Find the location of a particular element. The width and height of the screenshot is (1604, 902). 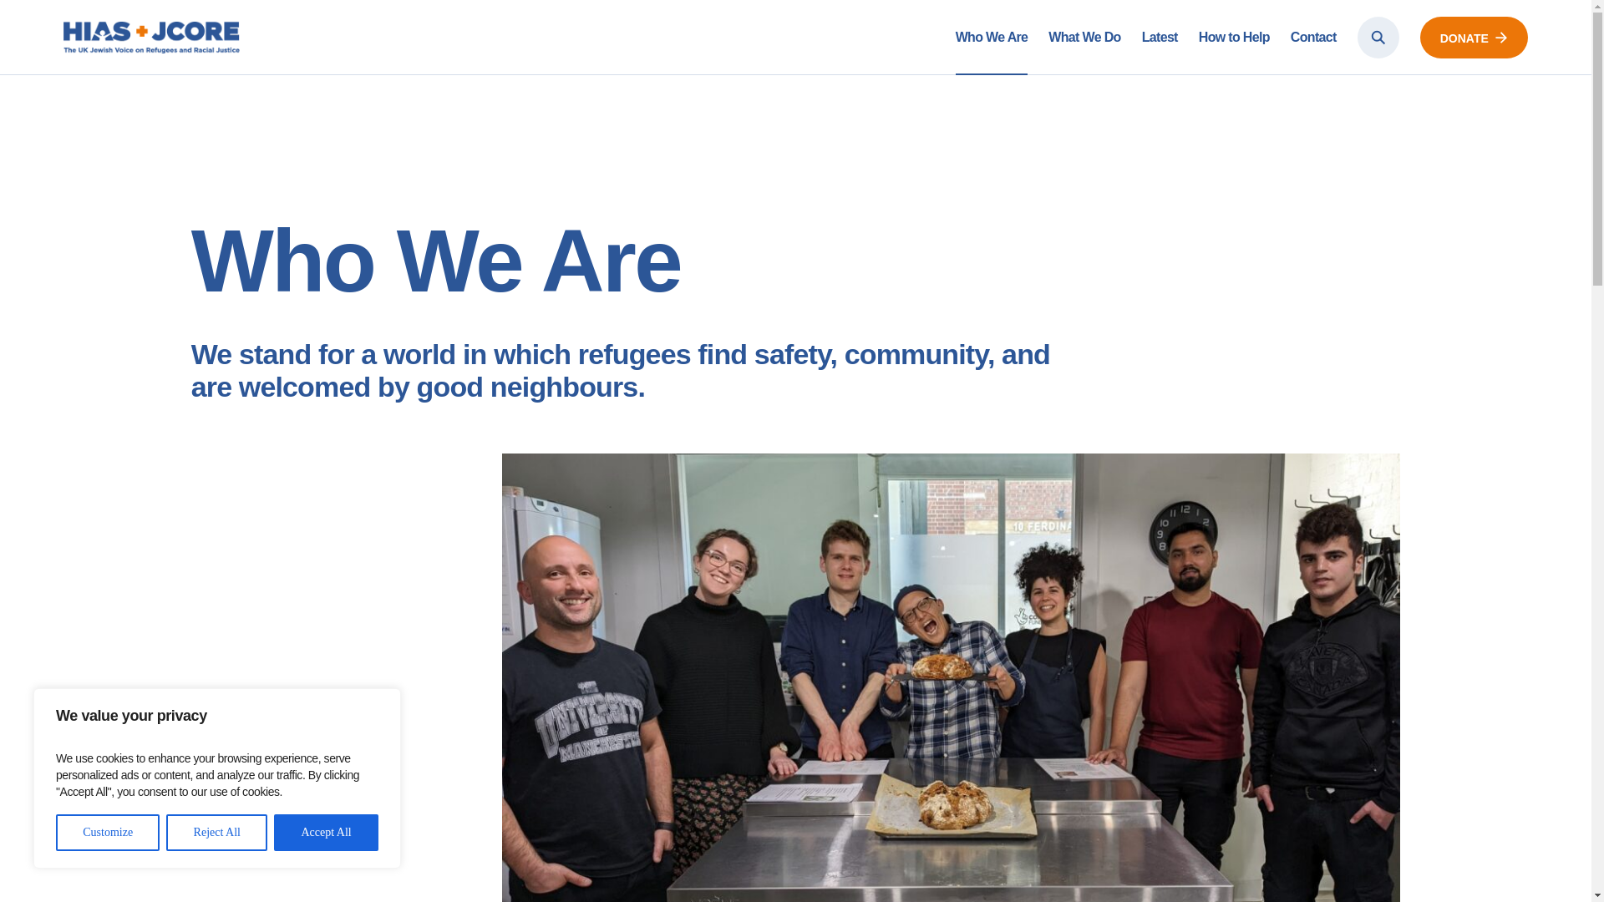

How to Help is located at coordinates (1234, 37).